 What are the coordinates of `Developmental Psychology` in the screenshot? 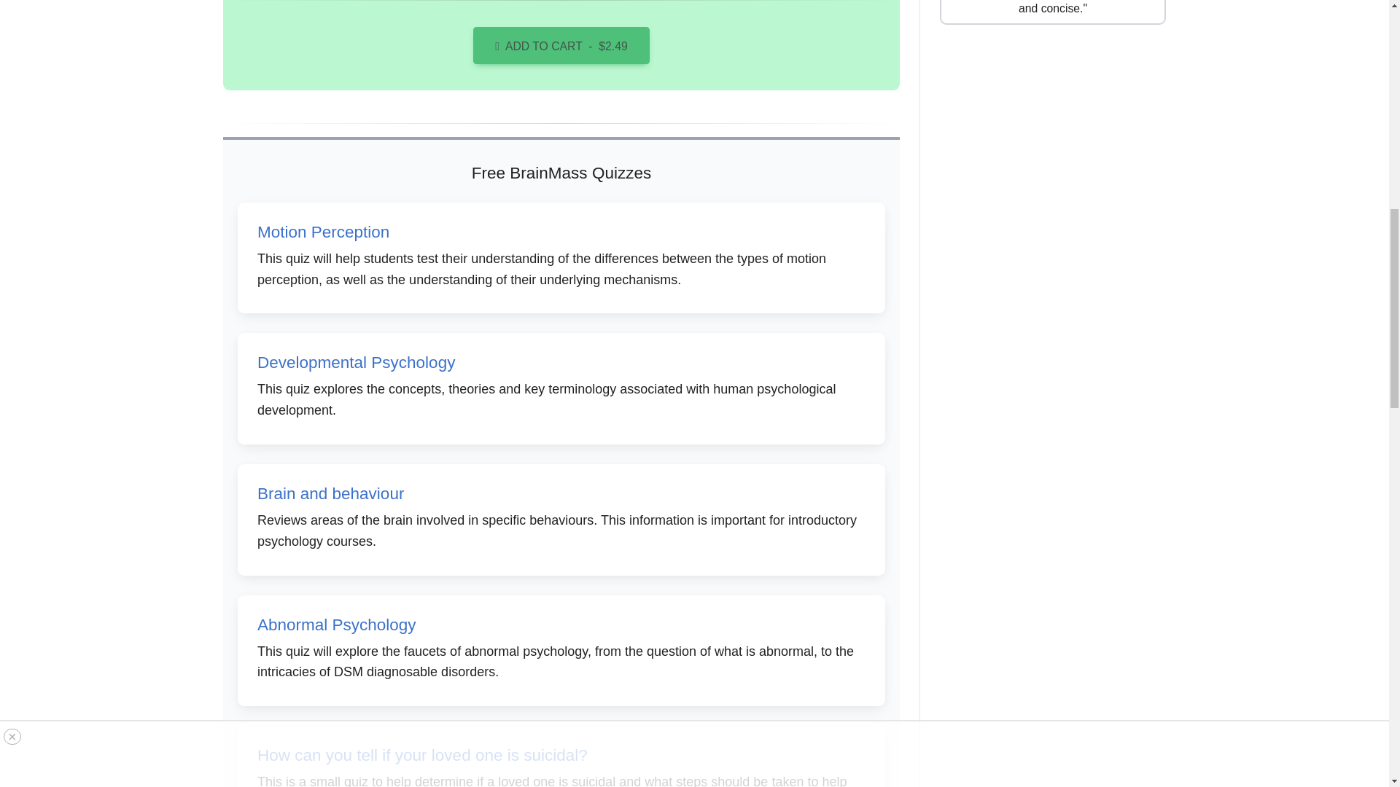 It's located at (356, 361).